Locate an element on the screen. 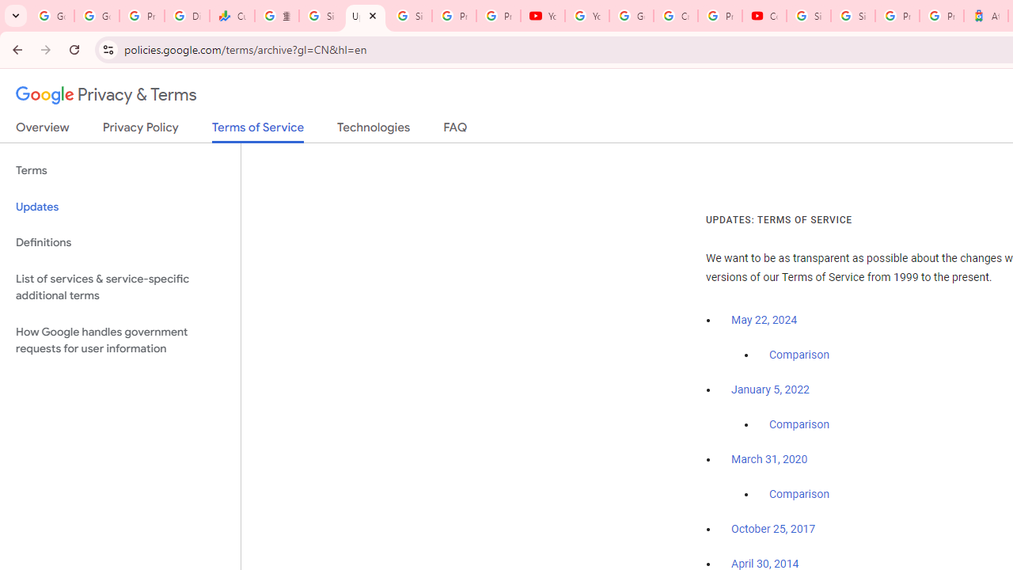  Google Account Help is located at coordinates (632, 16).